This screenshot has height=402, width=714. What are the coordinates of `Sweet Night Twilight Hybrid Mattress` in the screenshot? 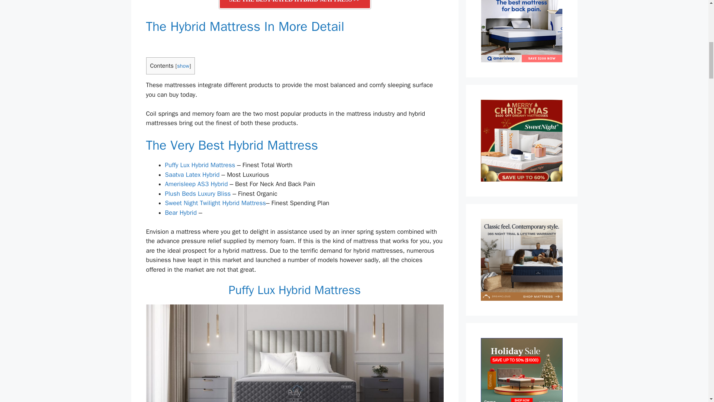 It's located at (216, 203).